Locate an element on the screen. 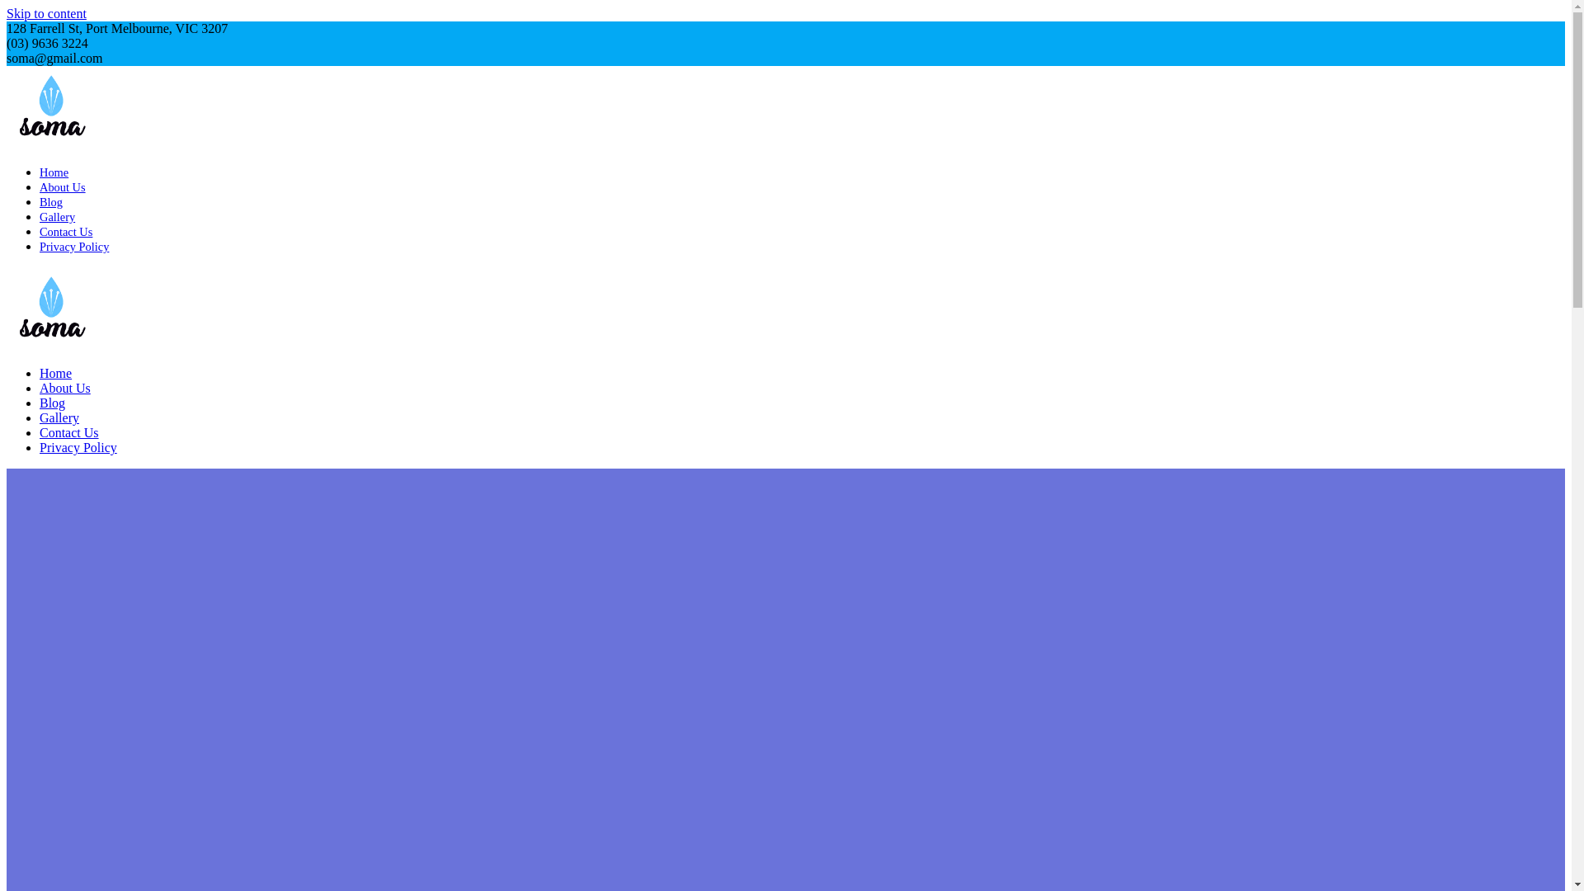 The height and width of the screenshot is (891, 1584). Blog is located at coordinates (51, 202).